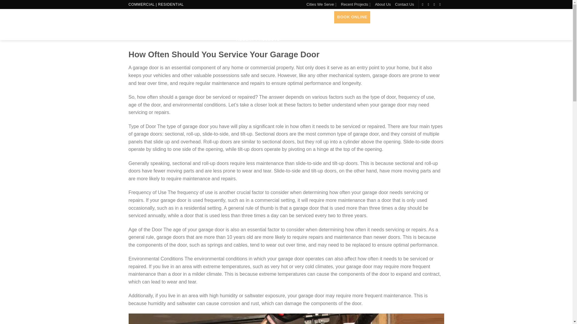 The height and width of the screenshot is (324, 577). I want to click on Recent Projects, so click(356, 4).